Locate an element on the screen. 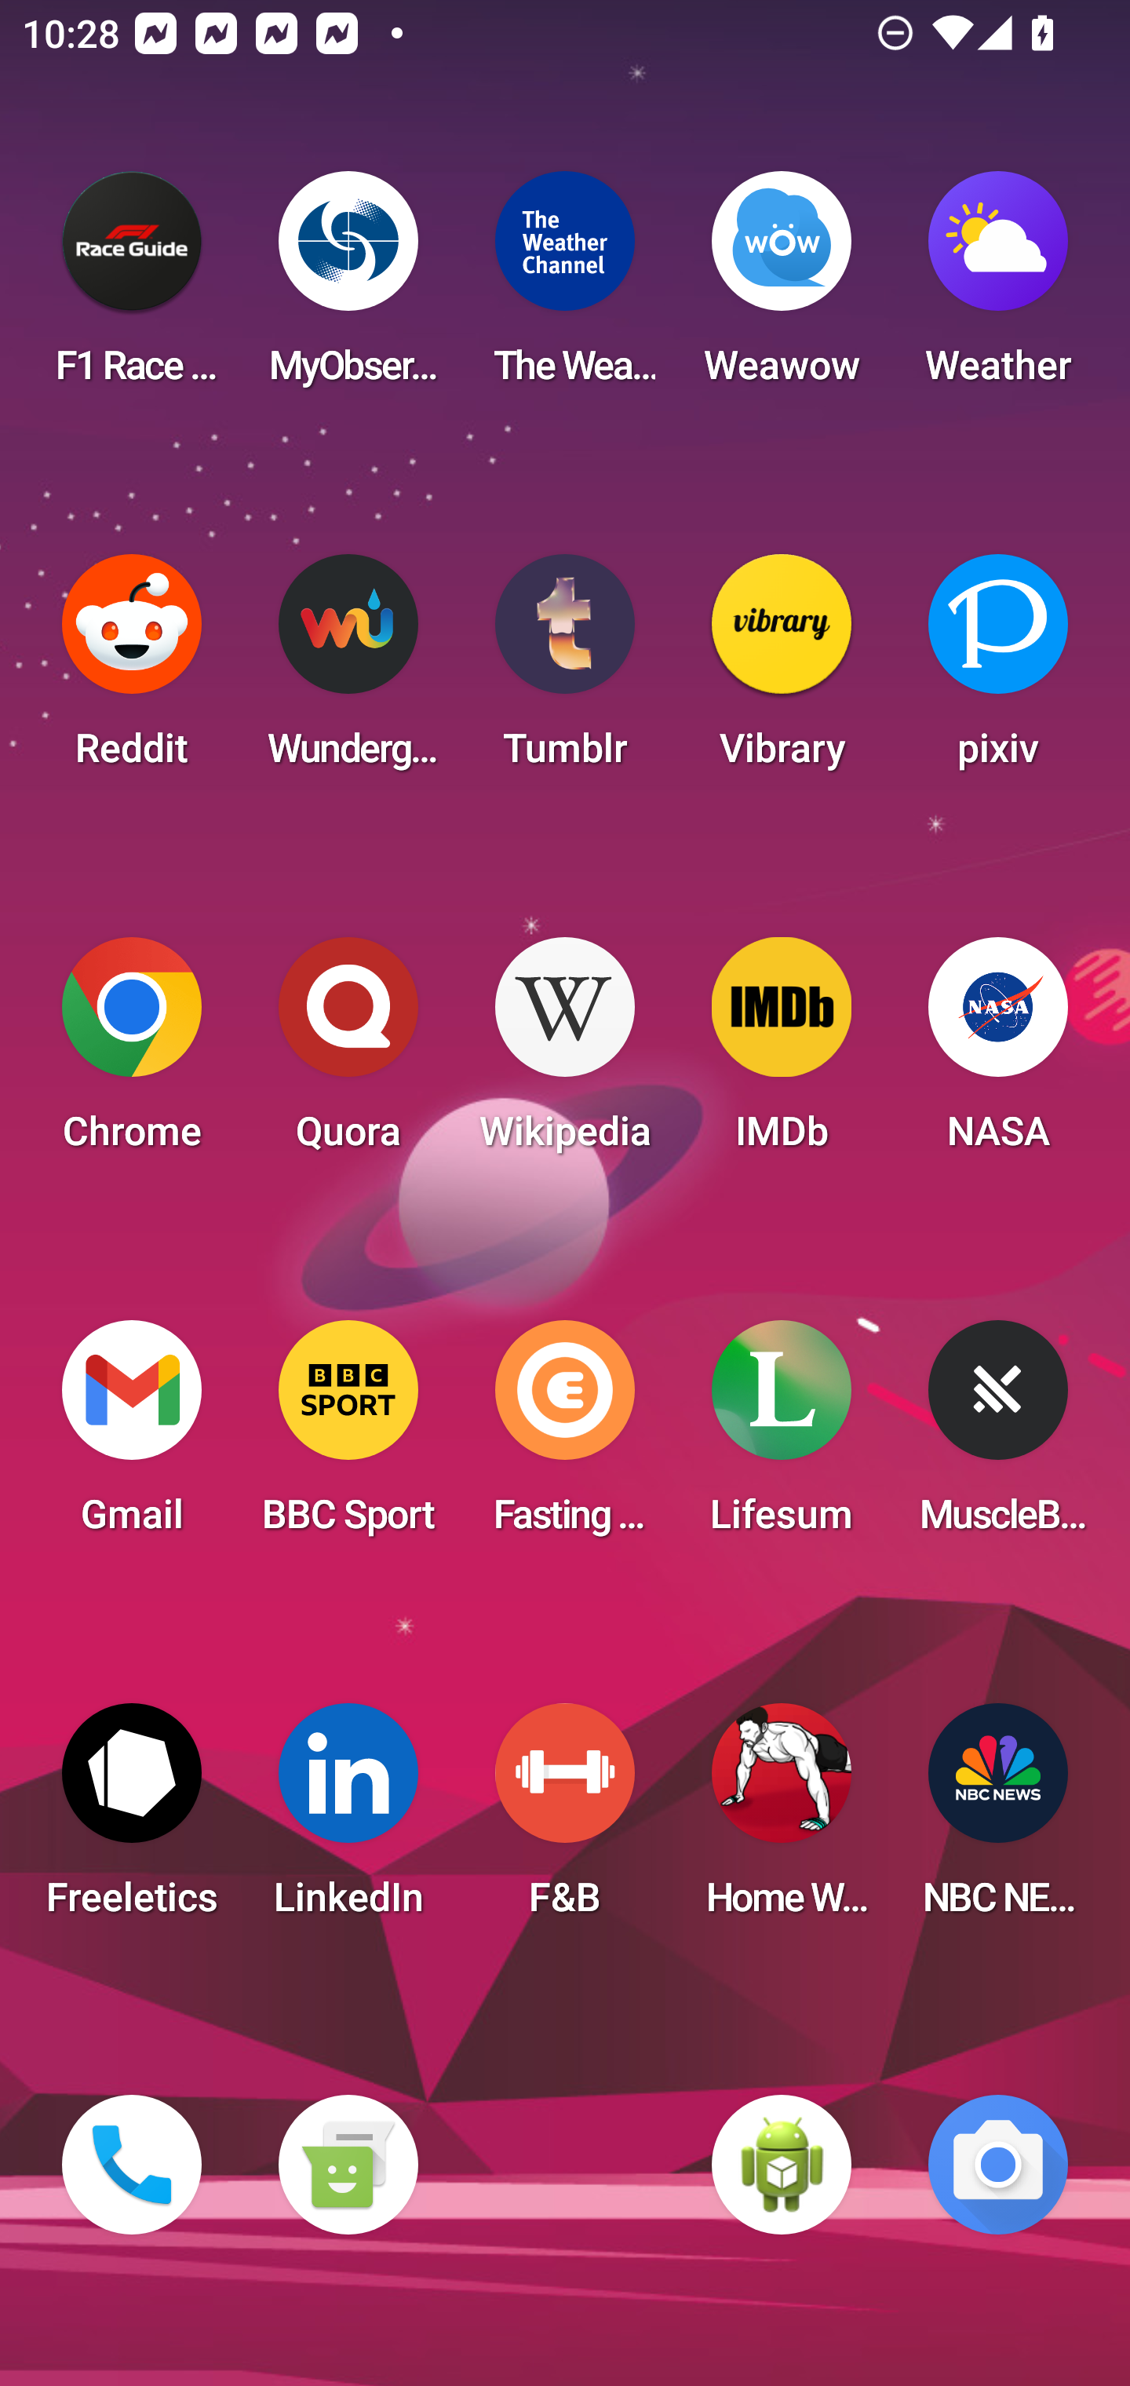  Messaging is located at coordinates (348, 2165).